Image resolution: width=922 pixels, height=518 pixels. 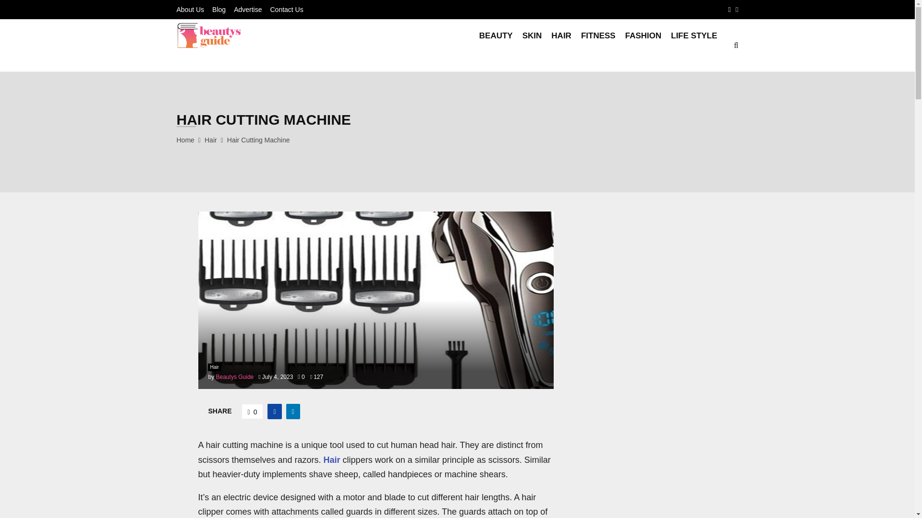 I want to click on Blog, so click(x=219, y=10).